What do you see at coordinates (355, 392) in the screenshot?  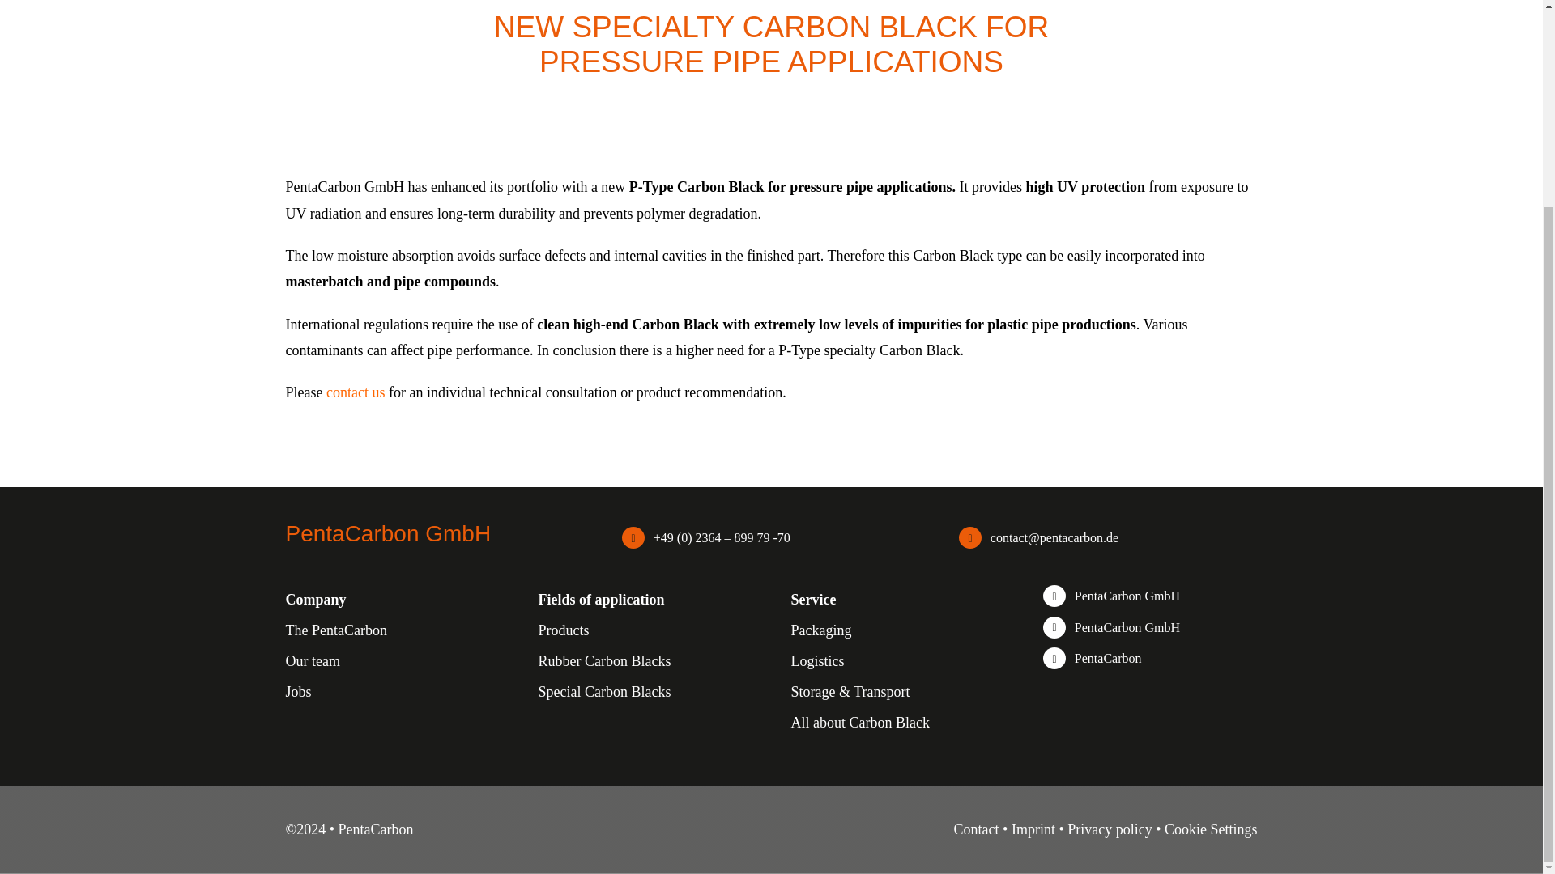 I see `contact us` at bounding box center [355, 392].